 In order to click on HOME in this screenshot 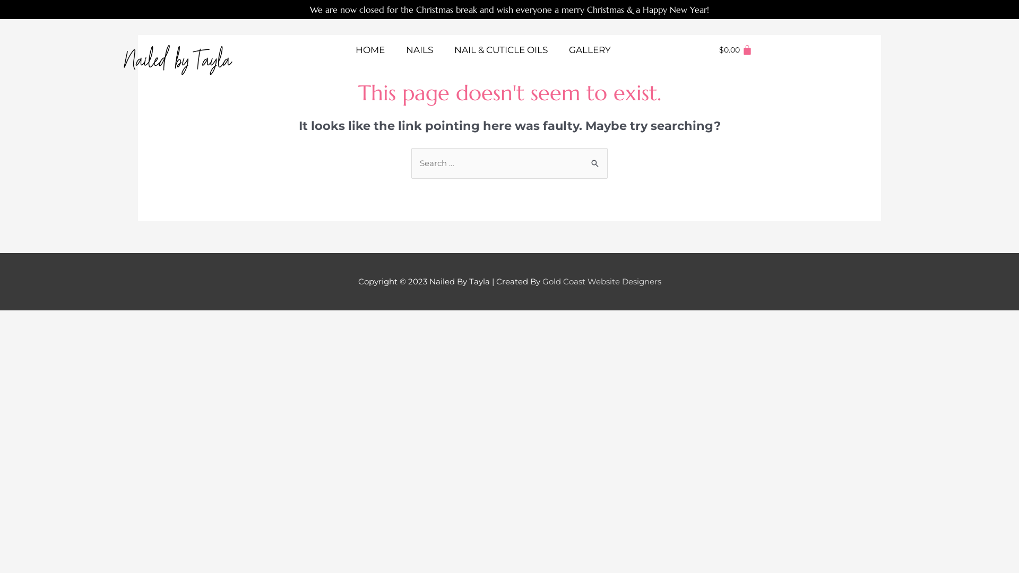, I will do `click(370, 50)`.